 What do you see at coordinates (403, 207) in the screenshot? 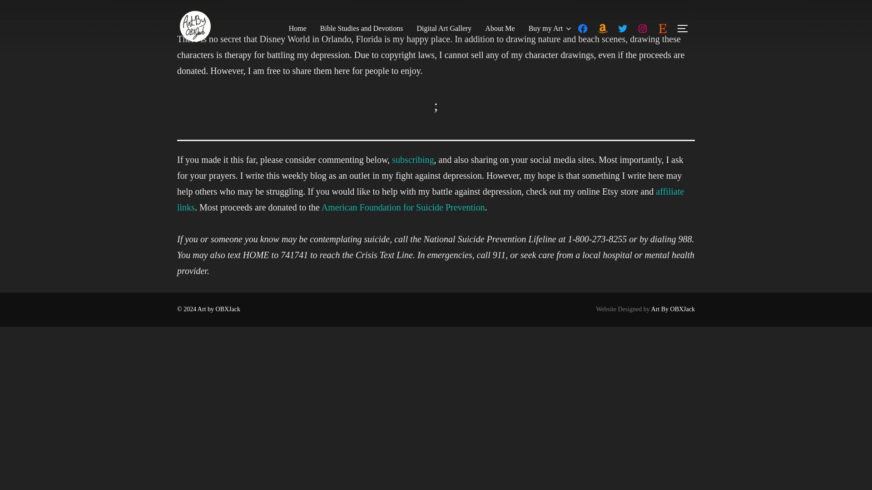
I see `American Foundation for Suicide Prevention` at bounding box center [403, 207].